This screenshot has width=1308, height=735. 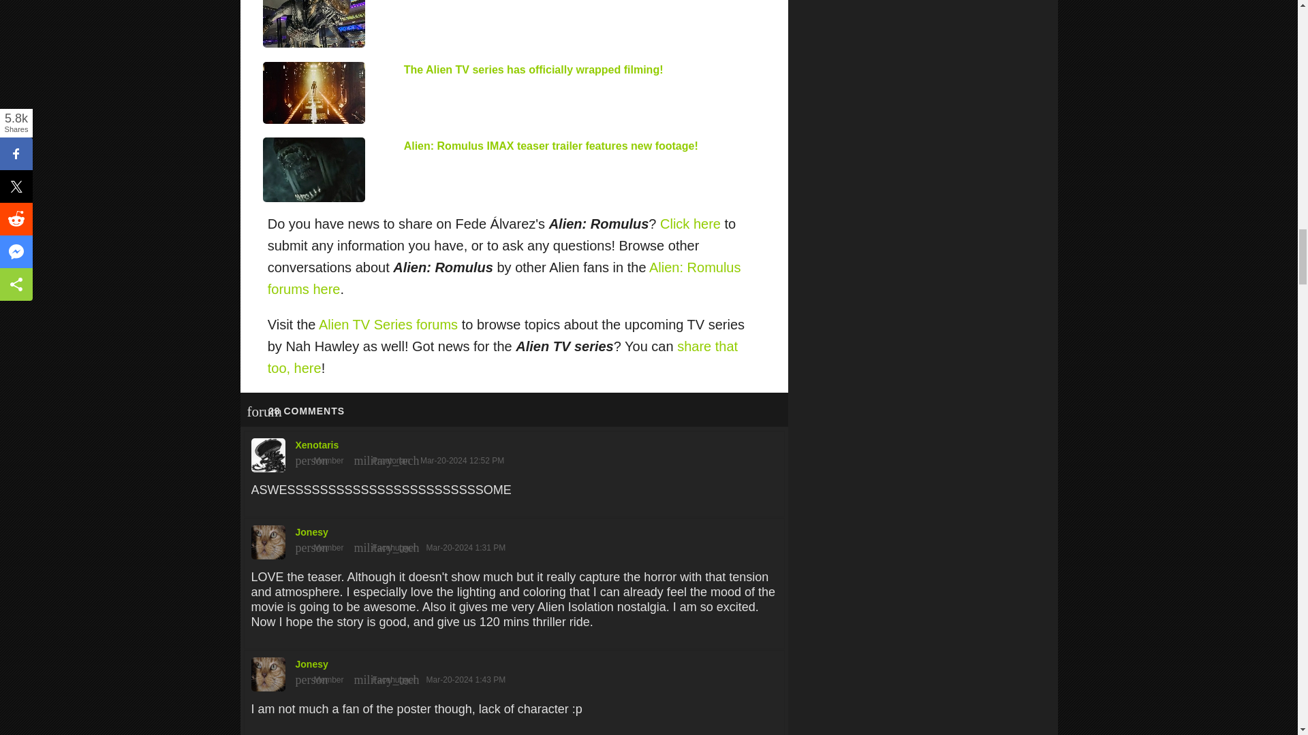 What do you see at coordinates (690, 223) in the screenshot?
I see `Click here` at bounding box center [690, 223].